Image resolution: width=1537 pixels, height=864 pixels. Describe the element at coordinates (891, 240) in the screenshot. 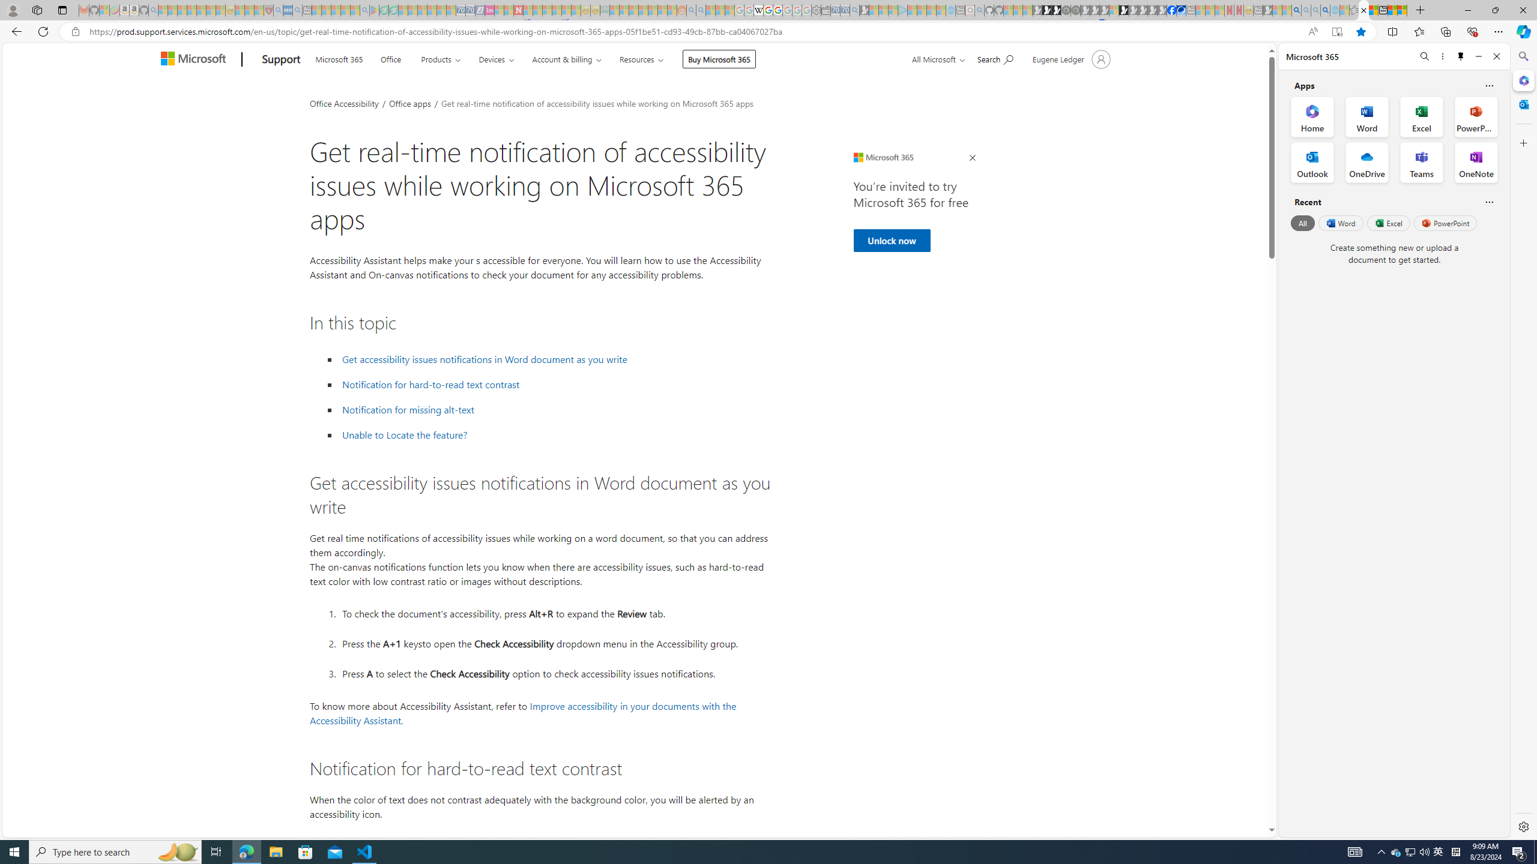

I see `Unlock now` at that location.